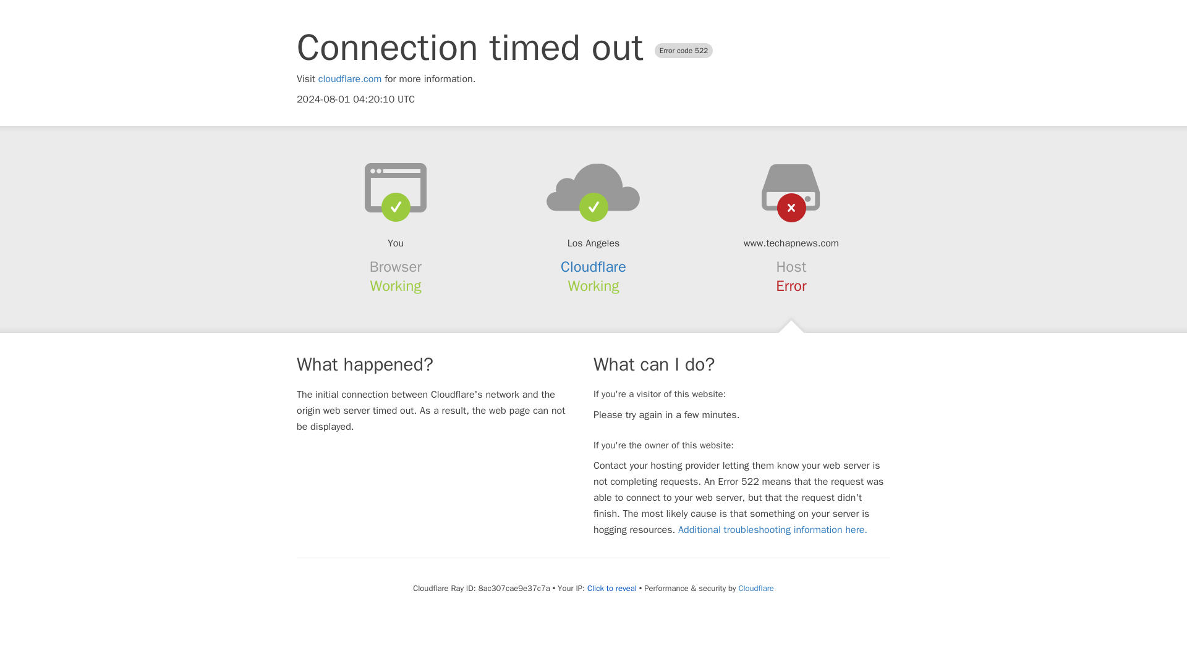  I want to click on Click to reveal, so click(612, 588).